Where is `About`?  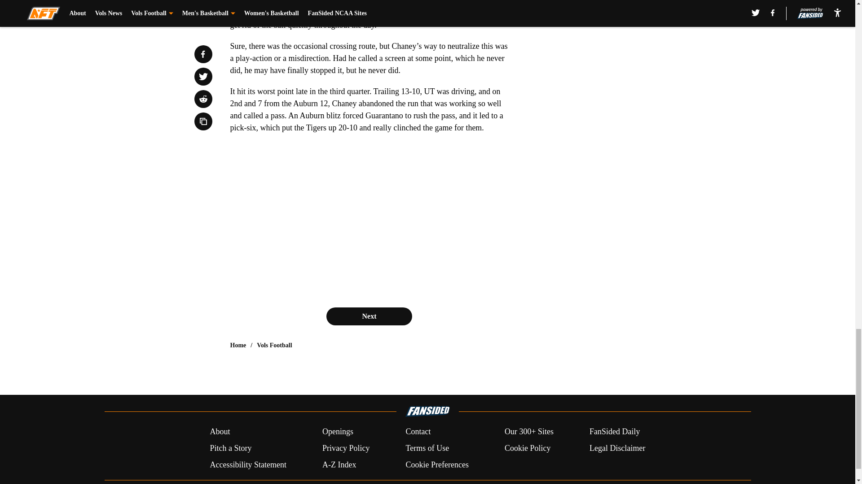 About is located at coordinates (220, 432).